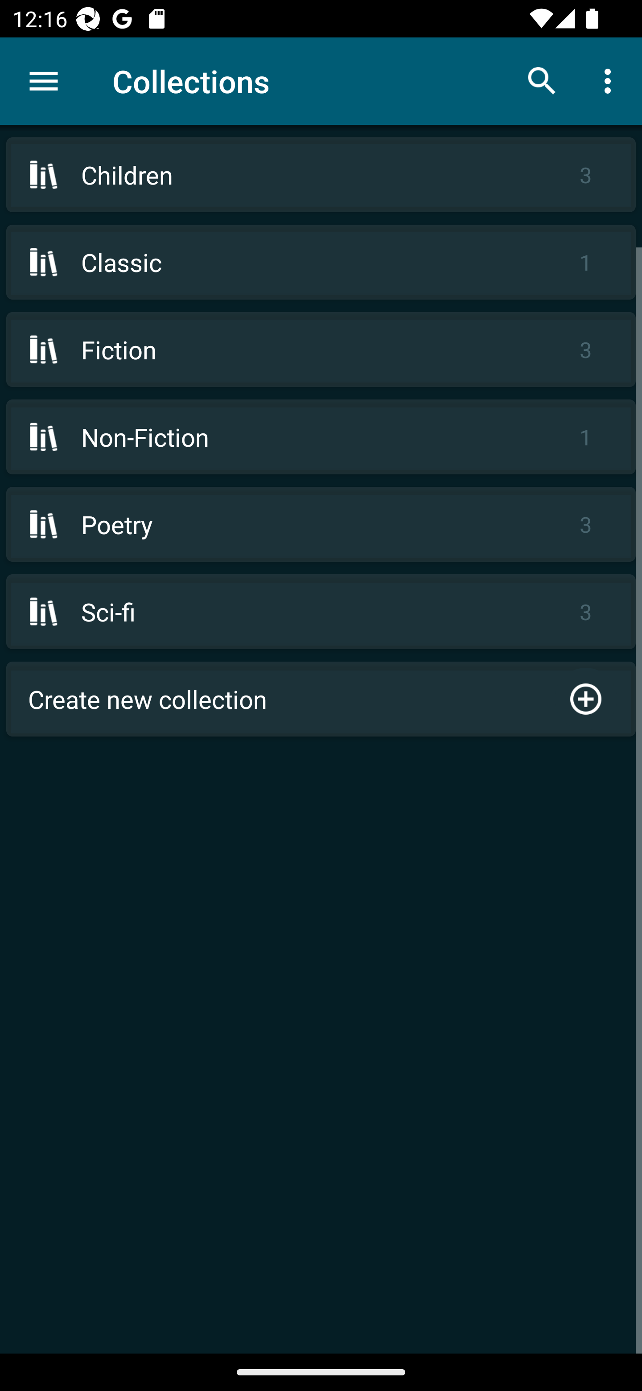 The height and width of the screenshot is (1391, 642). Describe the element at coordinates (321, 349) in the screenshot. I see `Fiction 3` at that location.